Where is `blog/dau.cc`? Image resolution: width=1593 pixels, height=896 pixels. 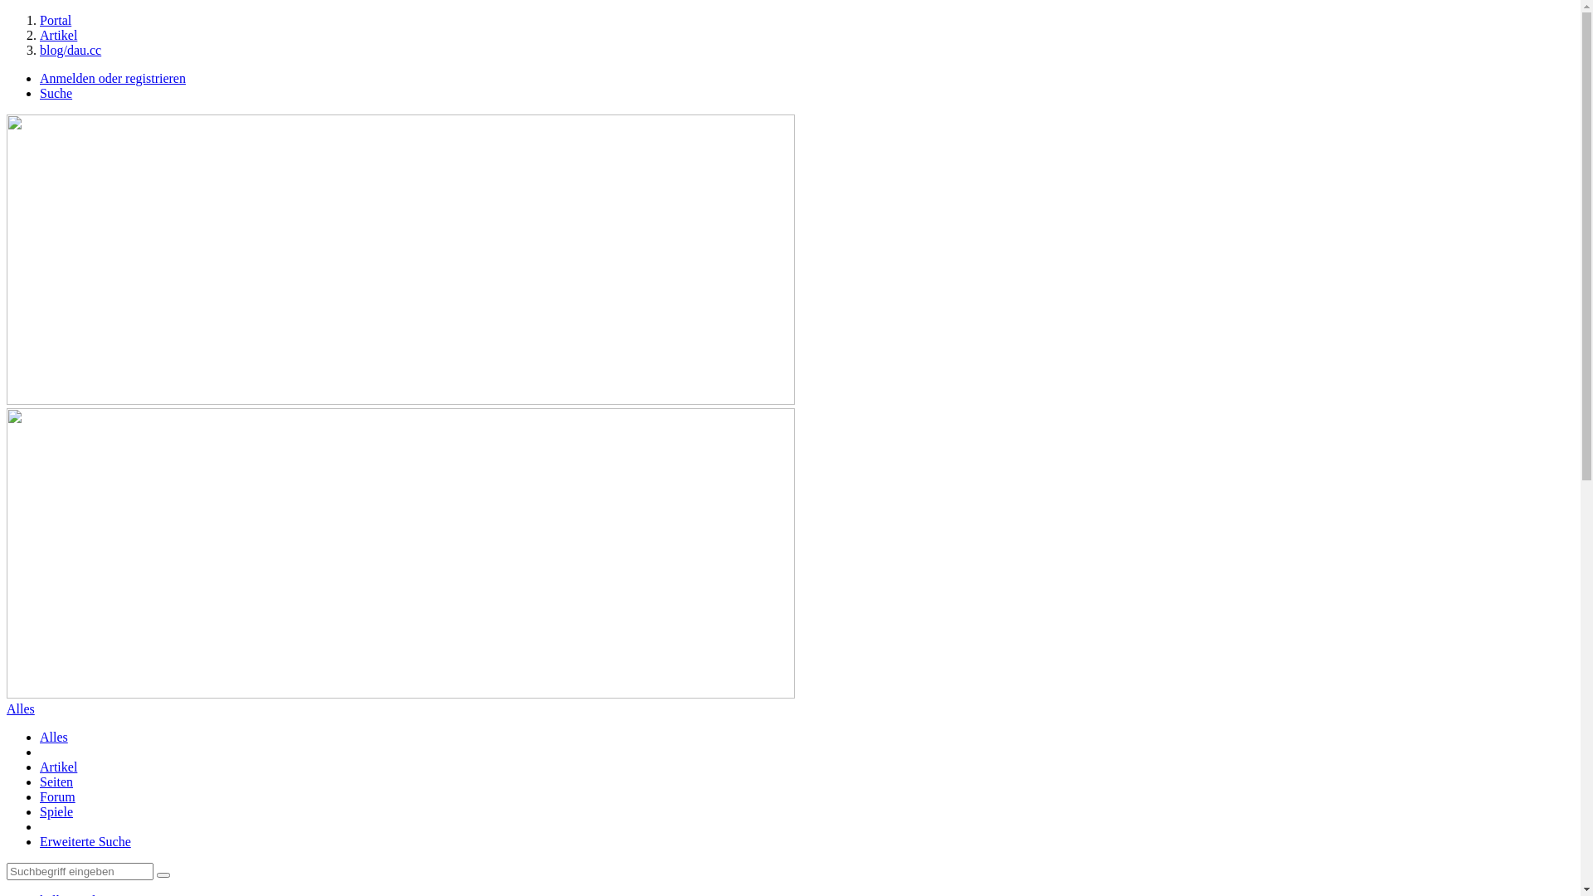
blog/dau.cc is located at coordinates (71, 50).